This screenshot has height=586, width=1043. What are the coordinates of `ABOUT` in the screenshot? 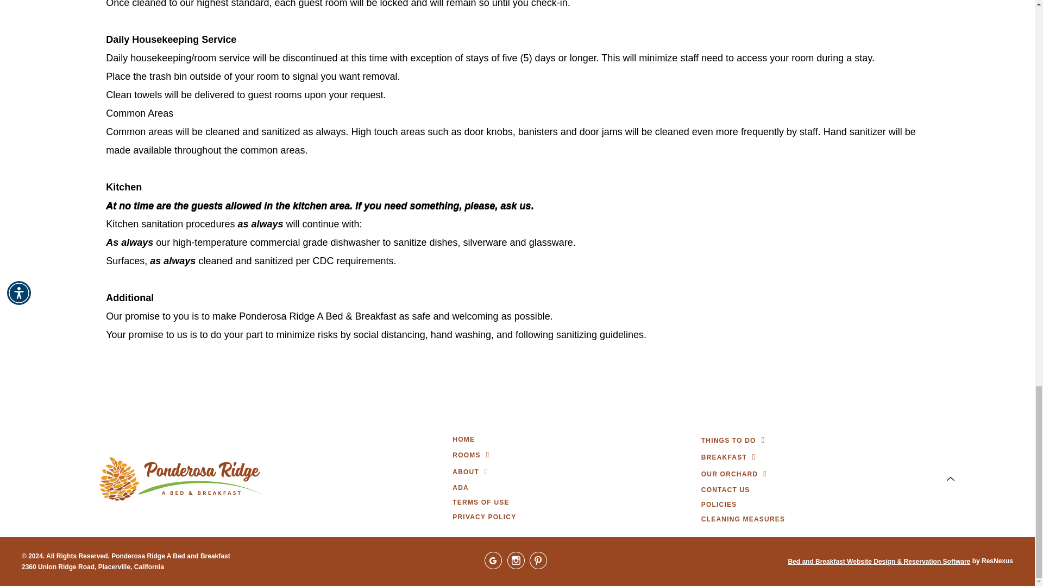 It's located at (466, 472).